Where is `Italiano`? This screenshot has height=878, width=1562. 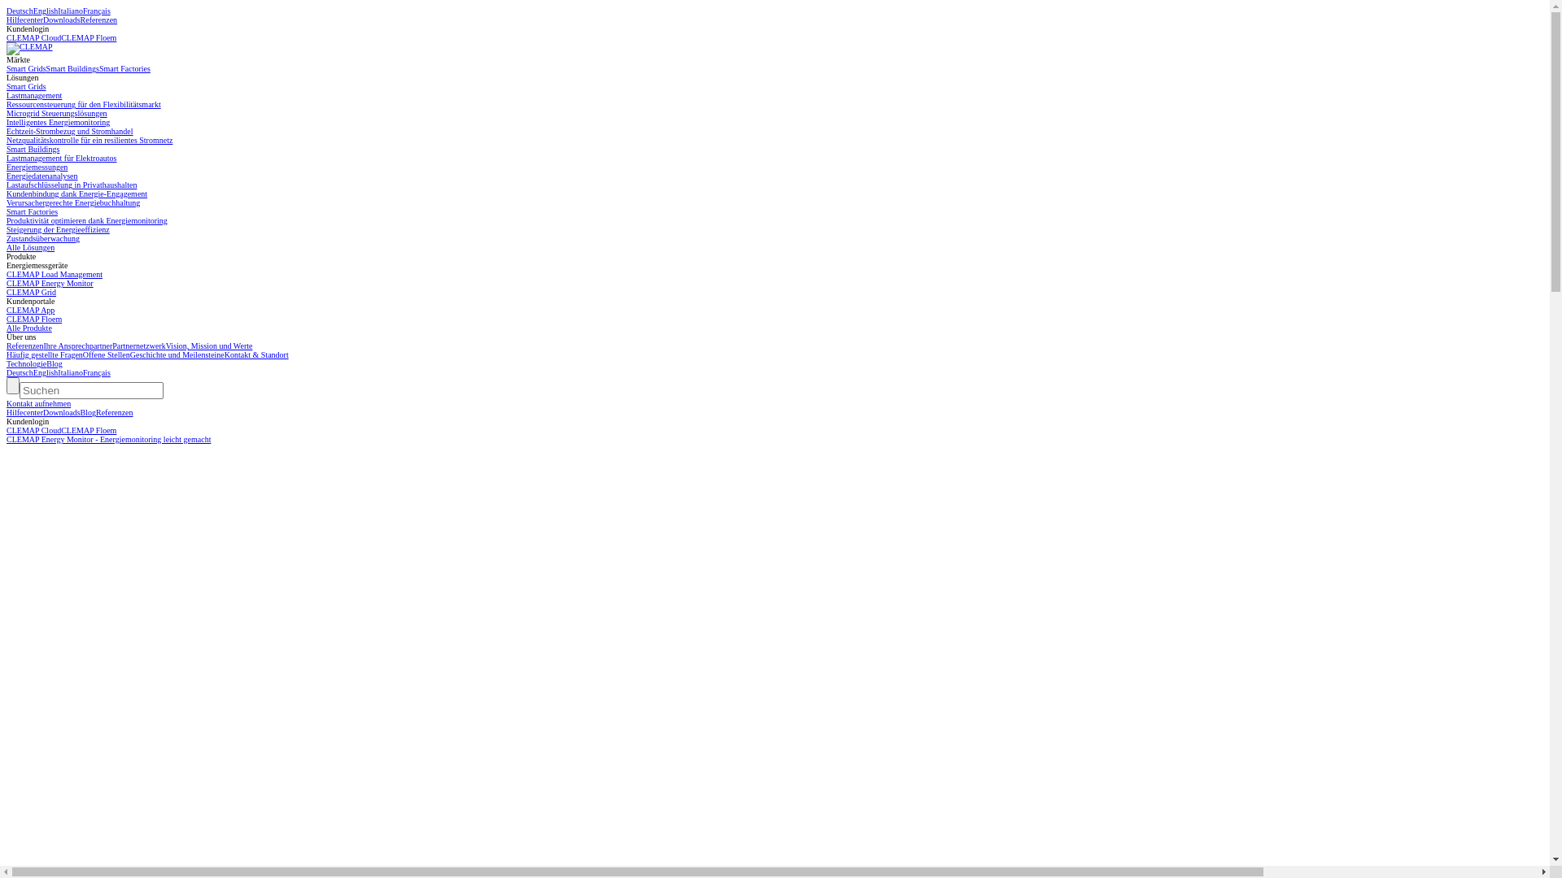 Italiano is located at coordinates (70, 372).